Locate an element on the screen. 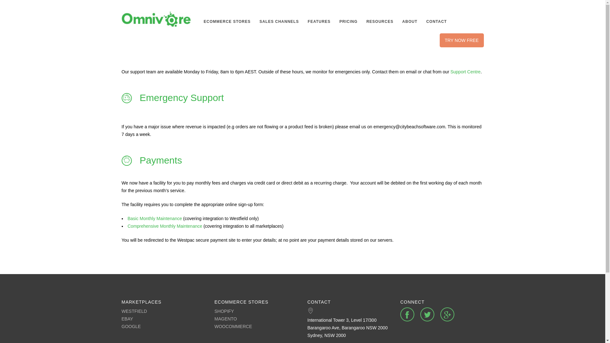 The image size is (610, 343). WESTFIELD is located at coordinates (163, 311).